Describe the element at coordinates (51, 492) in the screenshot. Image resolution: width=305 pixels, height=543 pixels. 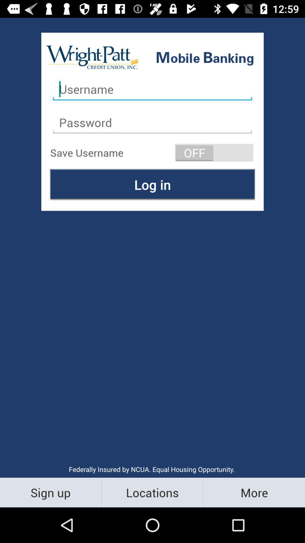
I see `choose item below federally insured by icon` at that location.